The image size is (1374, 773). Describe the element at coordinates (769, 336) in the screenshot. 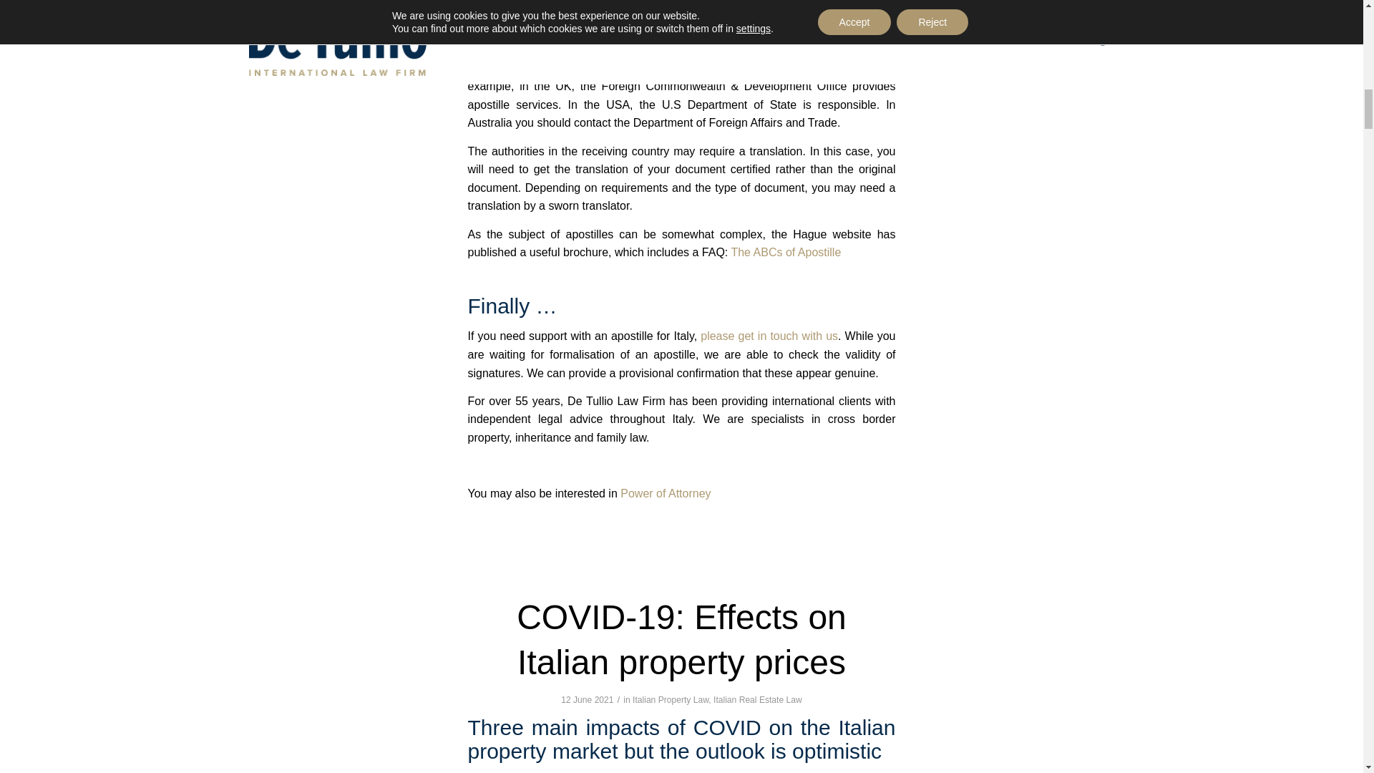

I see `please get in touch with us` at that location.